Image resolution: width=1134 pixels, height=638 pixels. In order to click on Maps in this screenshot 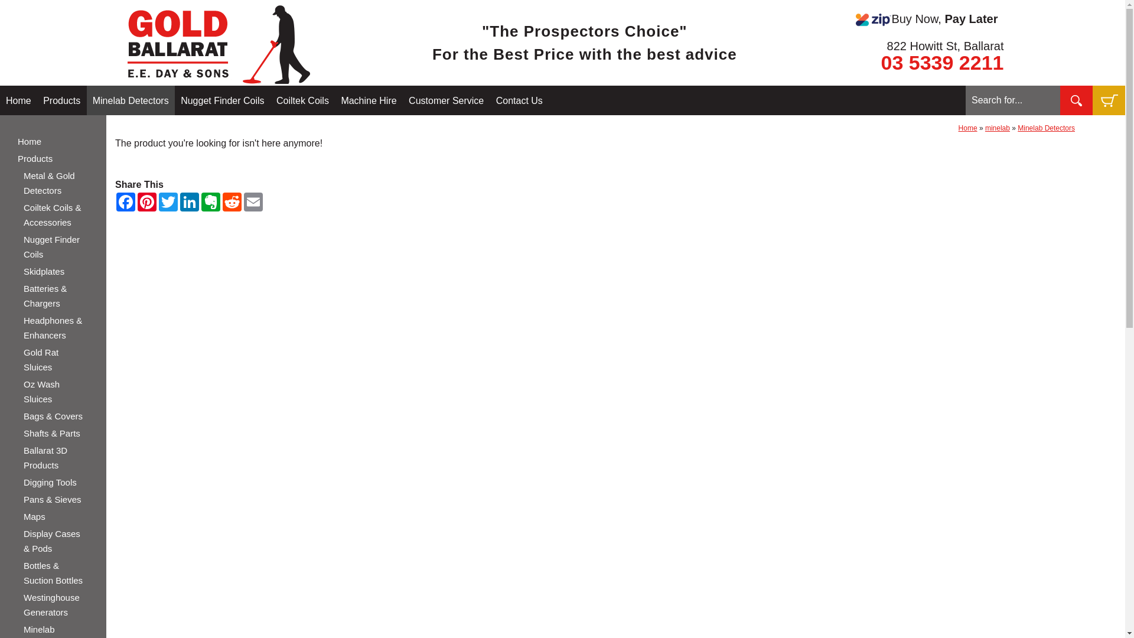, I will do `click(56, 516)`.